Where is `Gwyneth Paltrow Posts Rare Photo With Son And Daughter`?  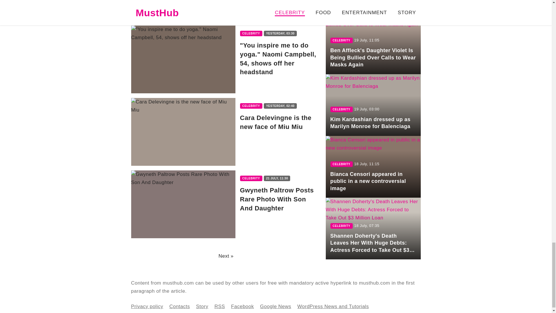 Gwyneth Paltrow Posts Rare Photo With Son And Daughter is located at coordinates (226, 204).